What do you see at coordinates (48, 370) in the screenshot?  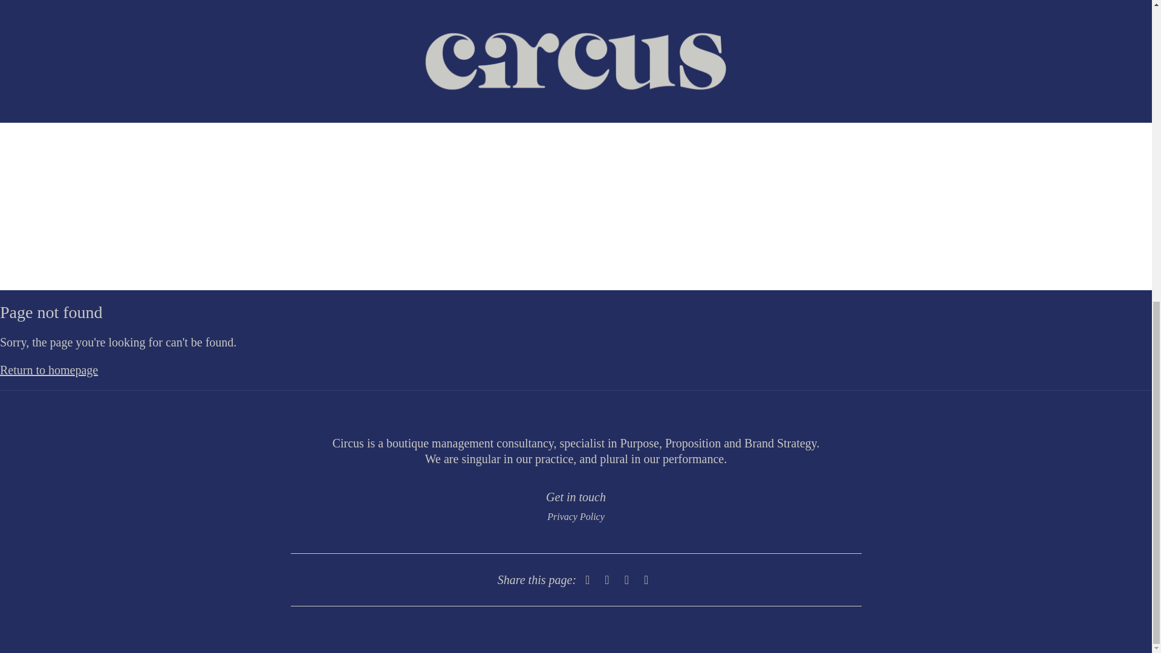 I see `Return to homepage` at bounding box center [48, 370].